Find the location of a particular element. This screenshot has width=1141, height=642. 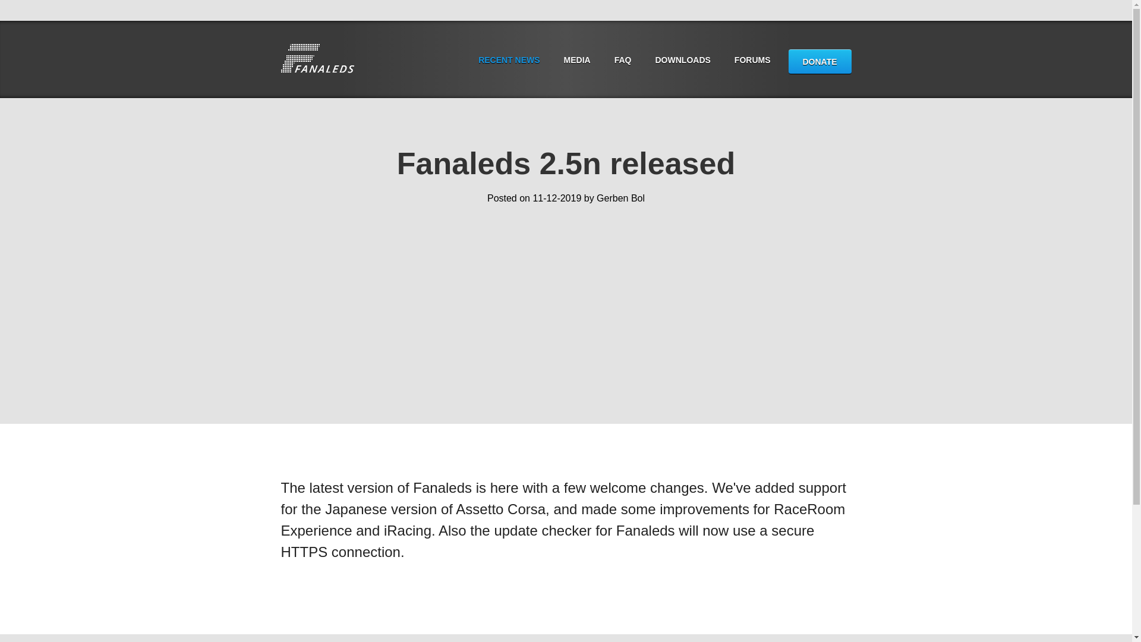

FORUMS is located at coordinates (752, 59).